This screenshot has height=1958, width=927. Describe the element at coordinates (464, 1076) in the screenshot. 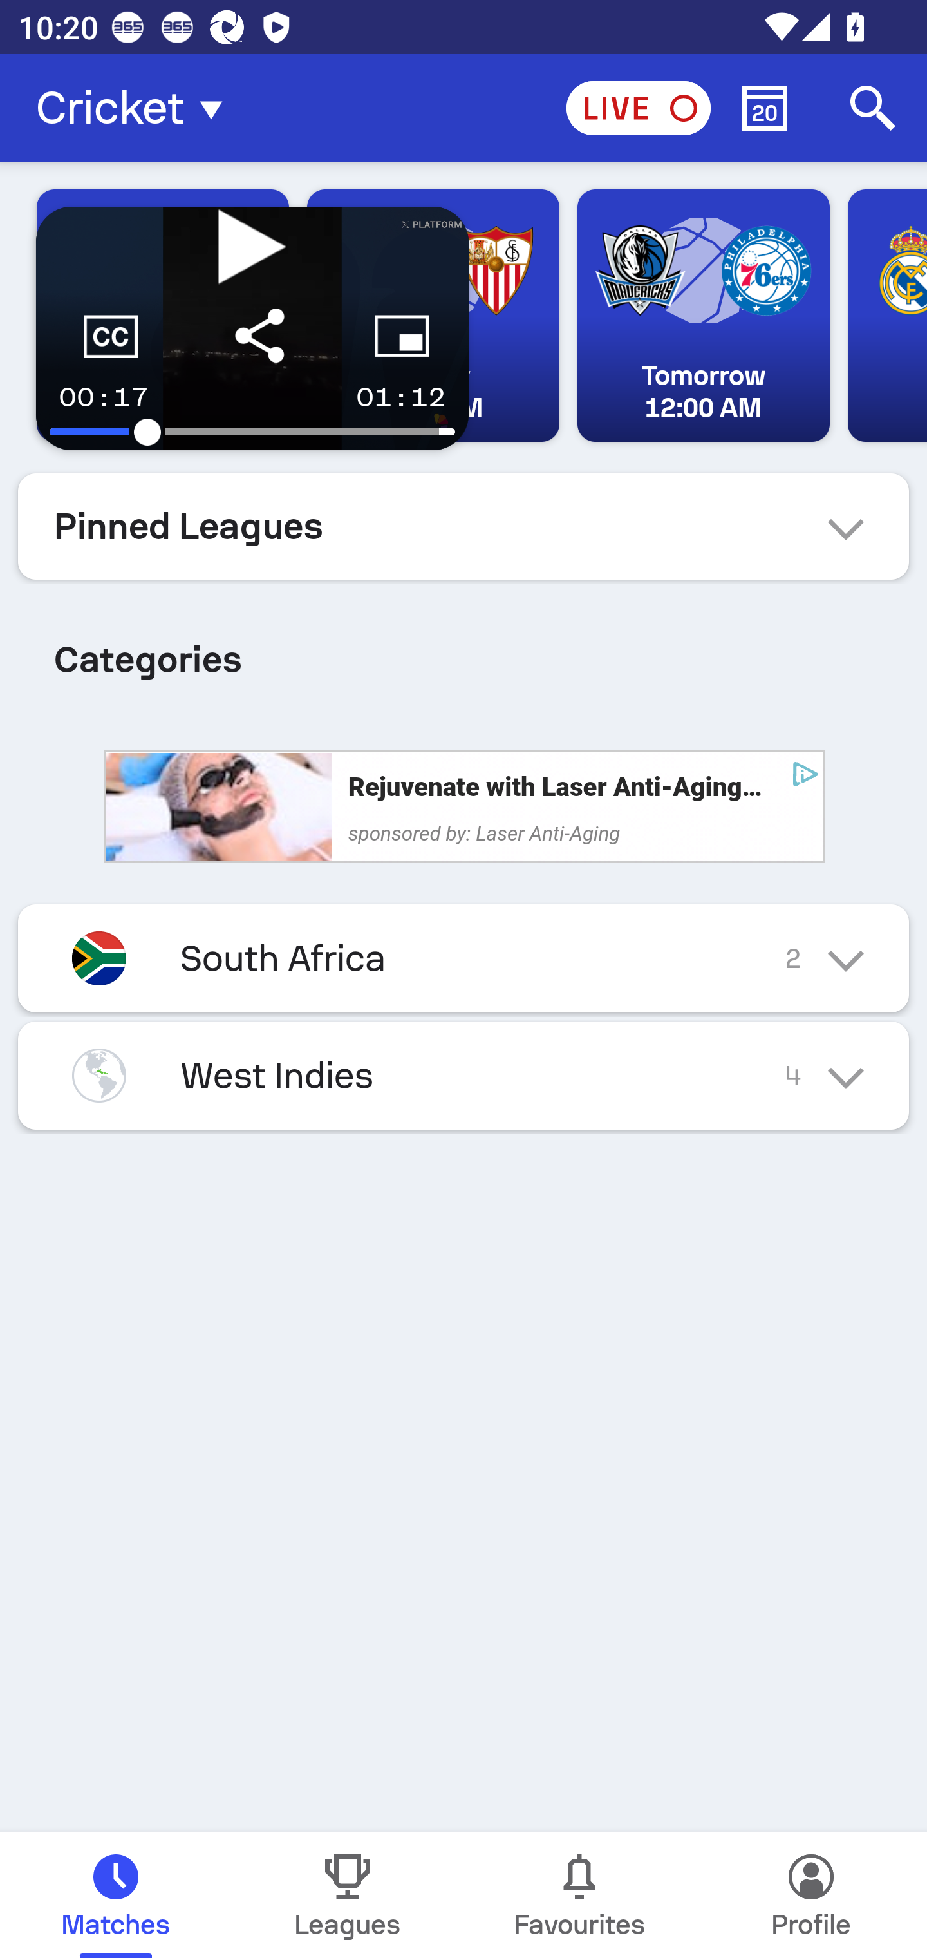

I see `West Indies 4` at that location.